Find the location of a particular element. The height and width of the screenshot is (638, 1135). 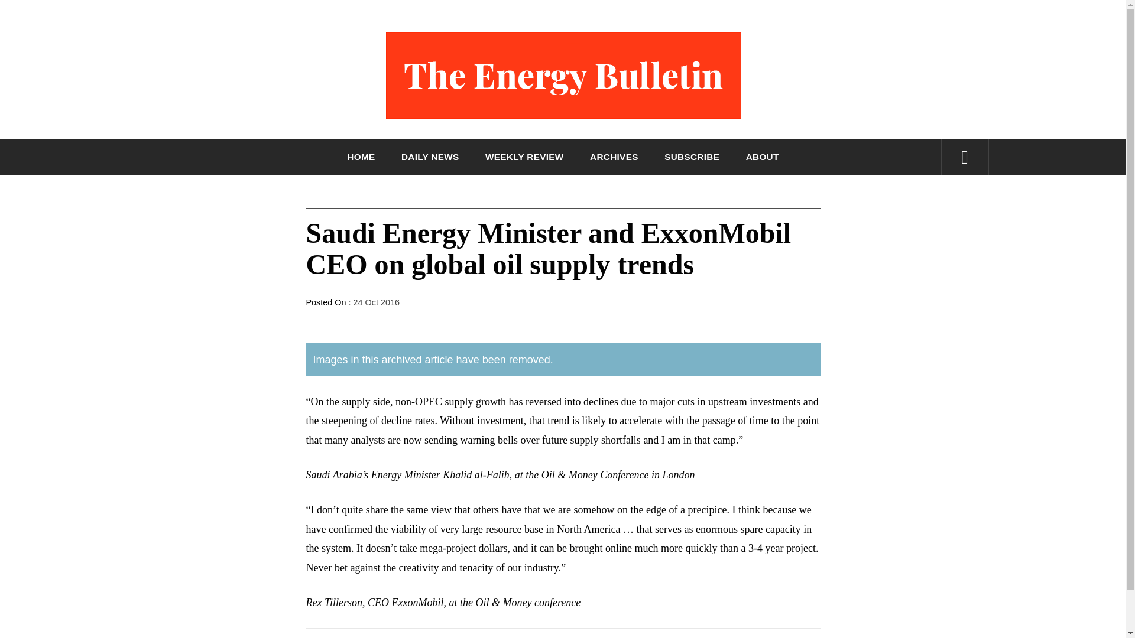

HOME is located at coordinates (361, 157).